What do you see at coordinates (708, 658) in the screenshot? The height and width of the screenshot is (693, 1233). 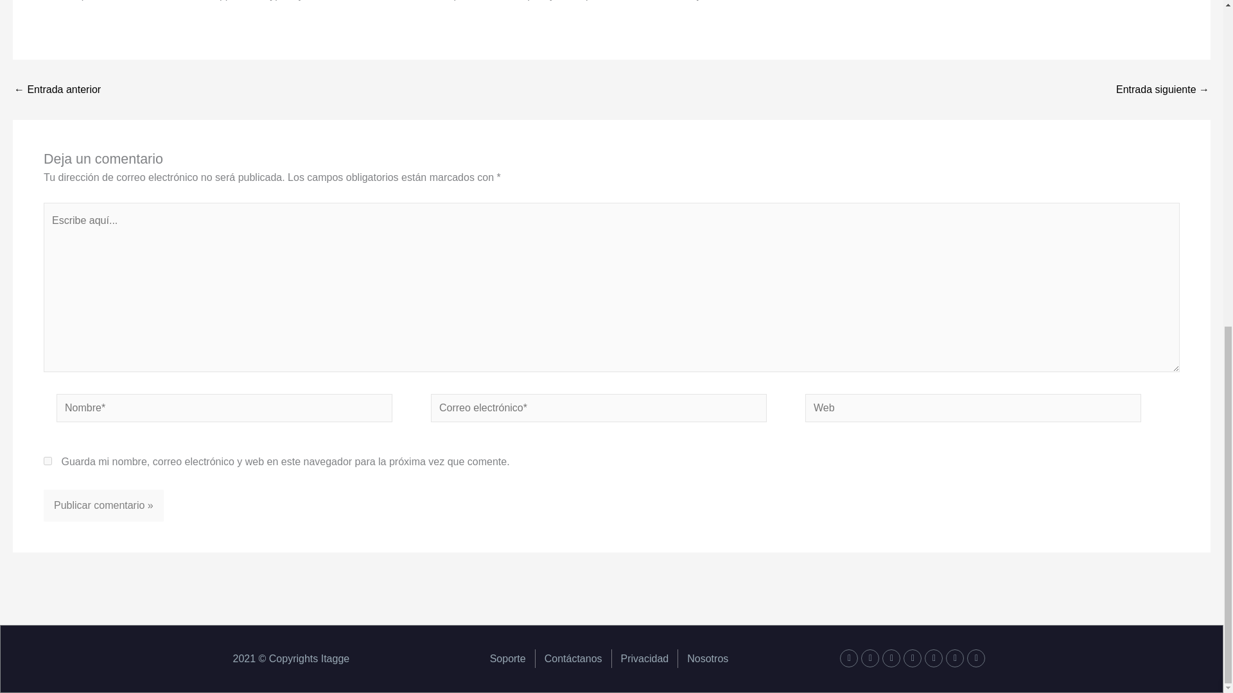 I see `Nosotros` at bounding box center [708, 658].